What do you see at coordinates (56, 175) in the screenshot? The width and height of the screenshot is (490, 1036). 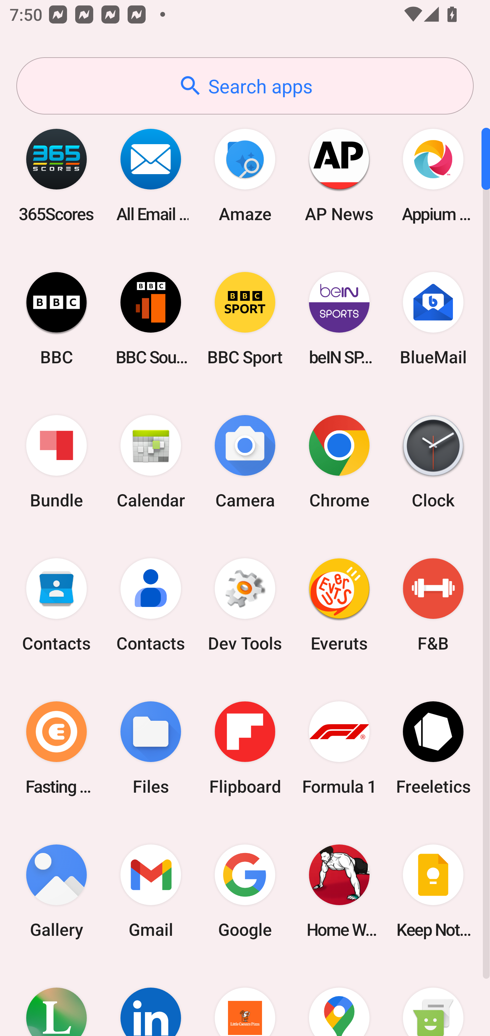 I see `365Scores` at bounding box center [56, 175].